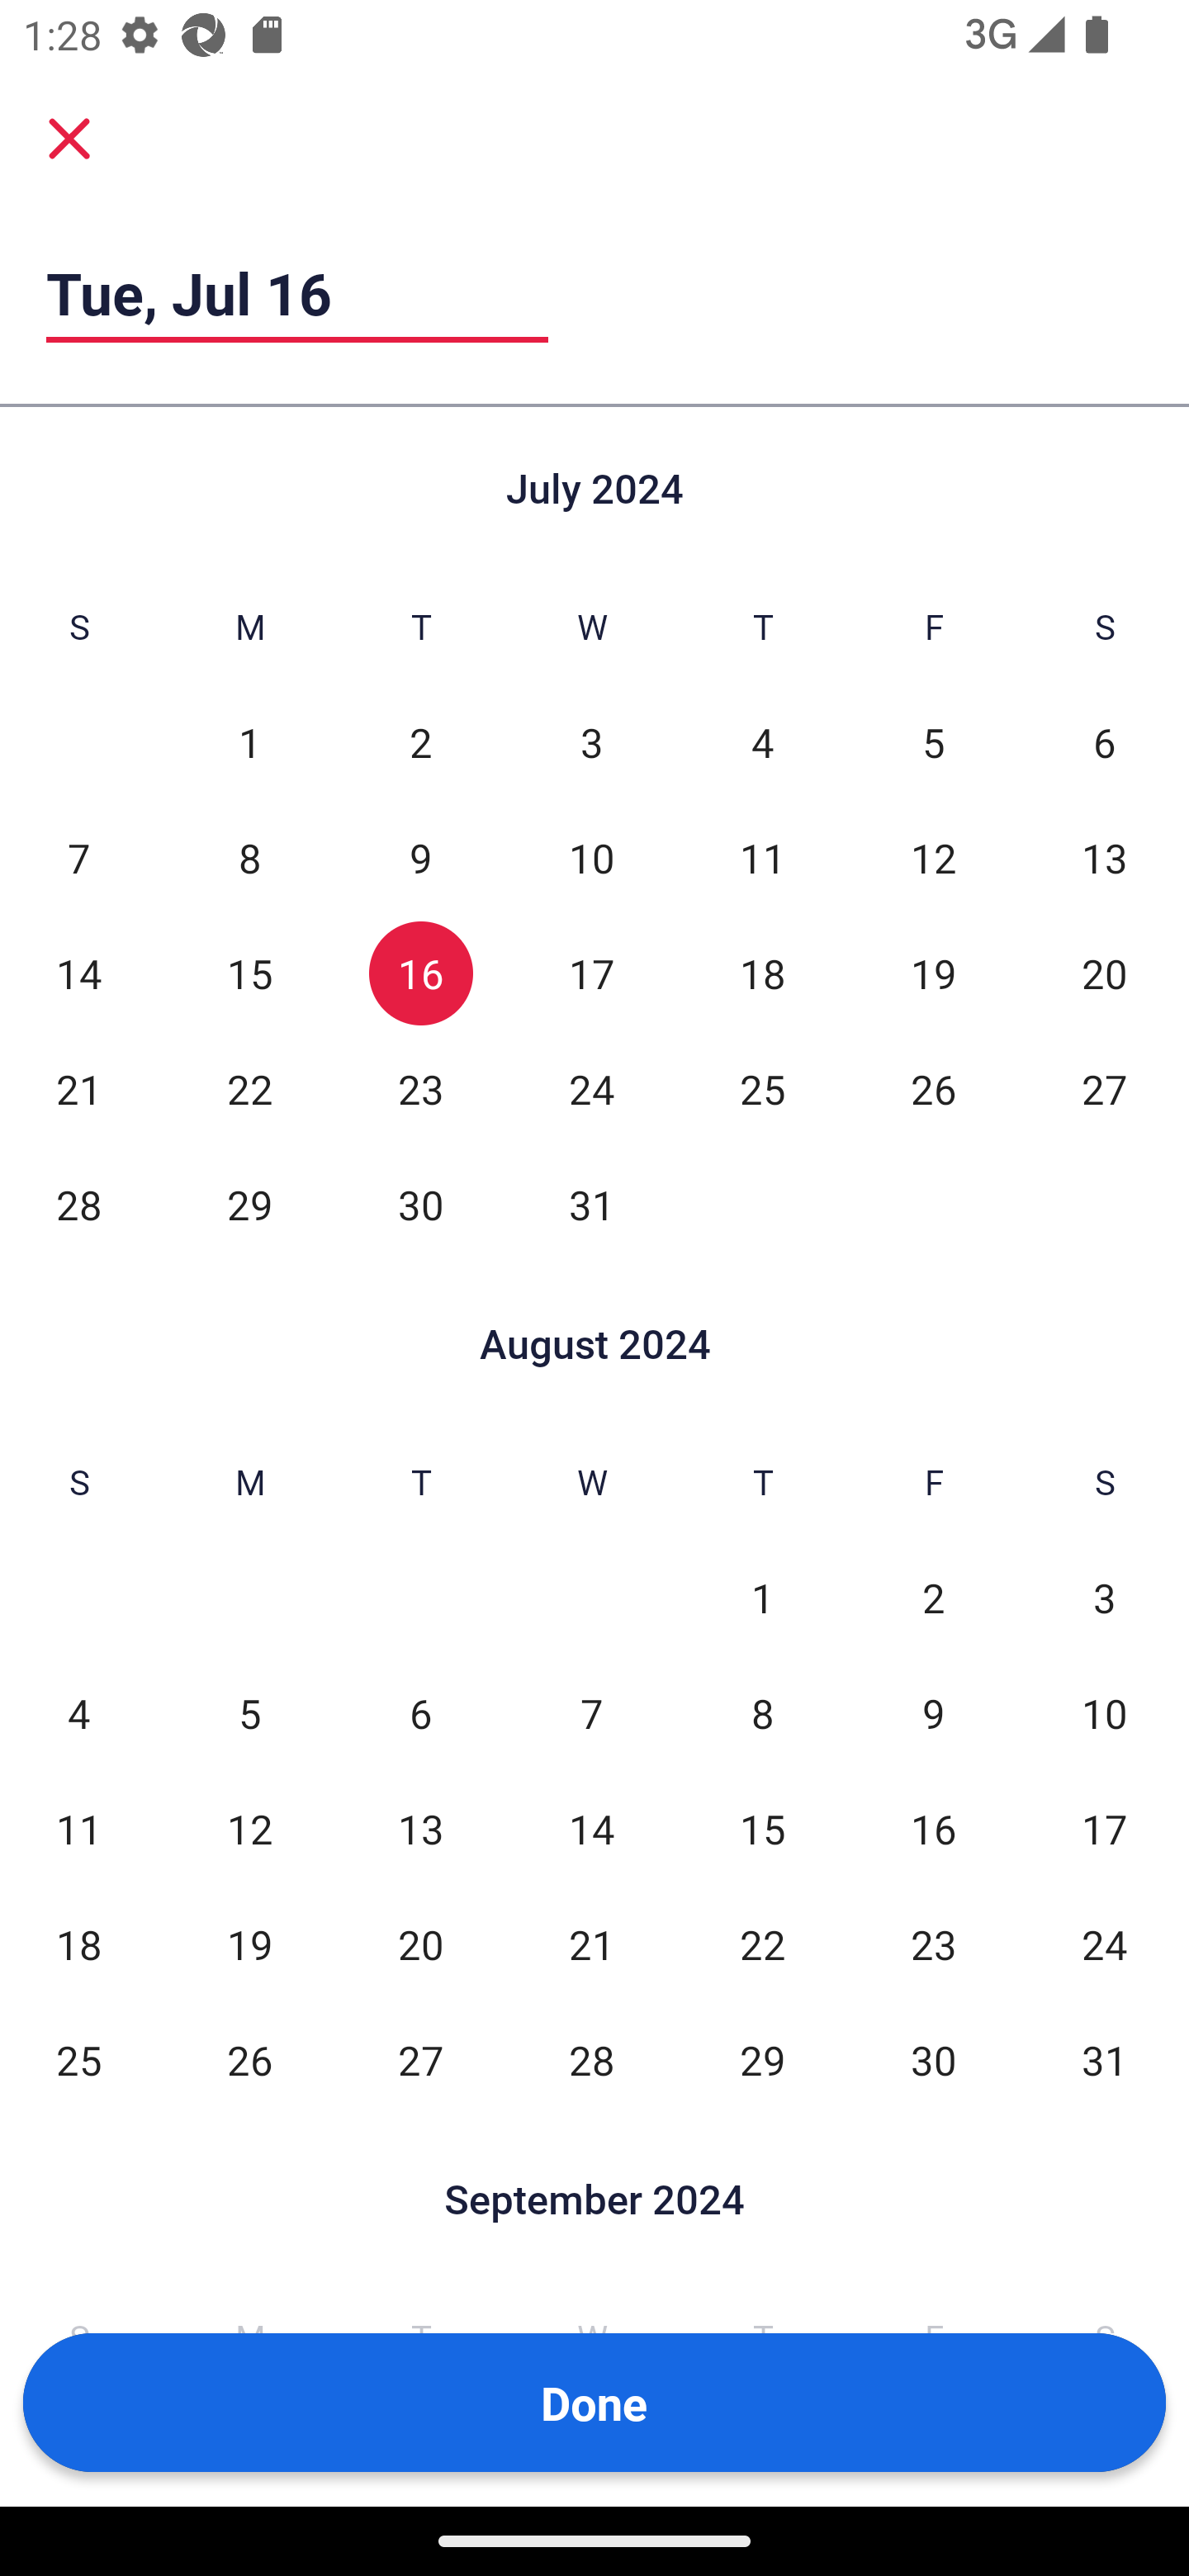 The width and height of the screenshot is (1189, 2576). I want to click on 5 Mon, Aug 5, Not Selected, so click(249, 1714).